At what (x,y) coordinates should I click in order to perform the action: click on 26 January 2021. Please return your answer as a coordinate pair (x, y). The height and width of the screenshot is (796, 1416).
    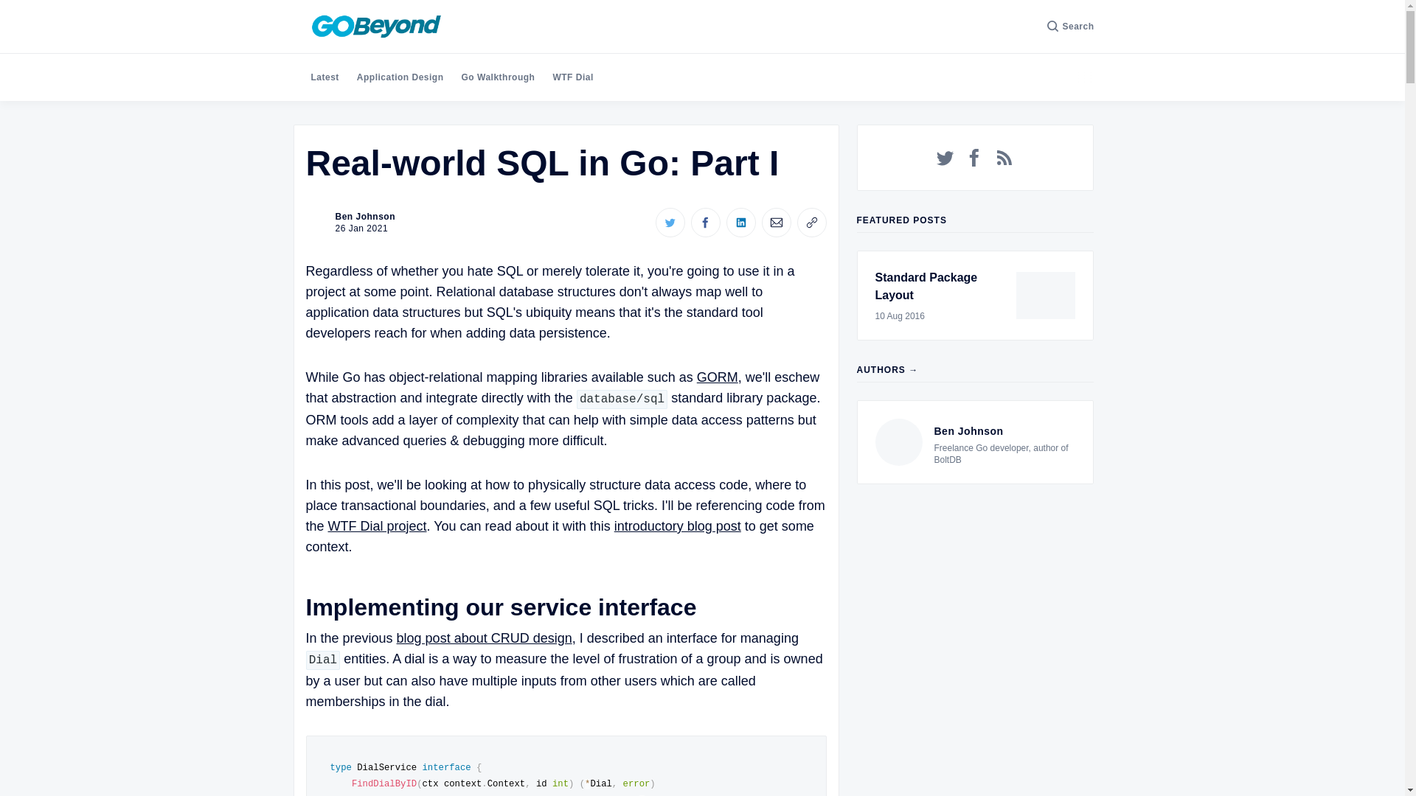
    Looking at the image, I should click on (740, 222).